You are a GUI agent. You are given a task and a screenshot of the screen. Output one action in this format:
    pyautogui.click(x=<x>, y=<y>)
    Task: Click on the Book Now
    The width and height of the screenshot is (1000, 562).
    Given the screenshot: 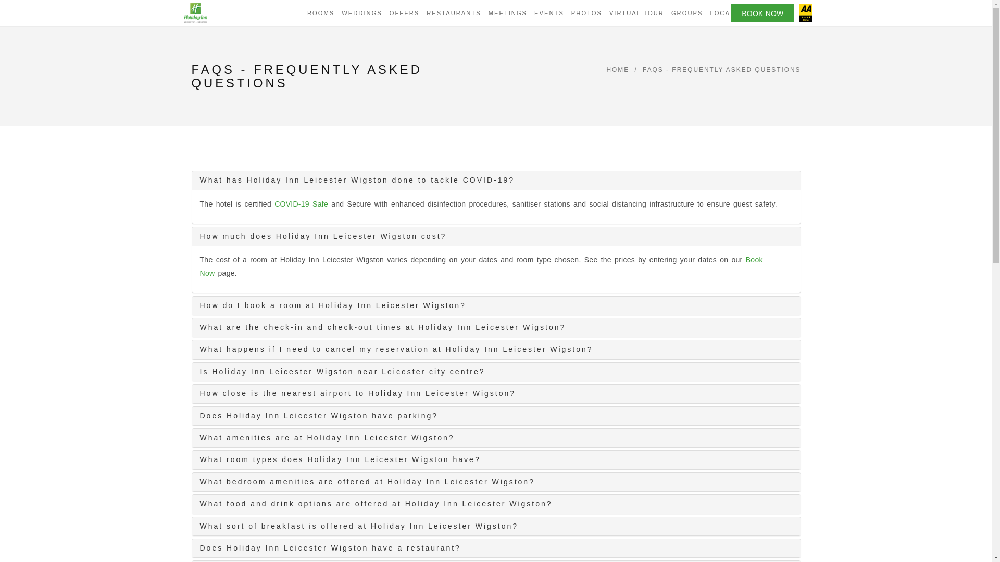 What is the action you would take?
    pyautogui.click(x=481, y=266)
    